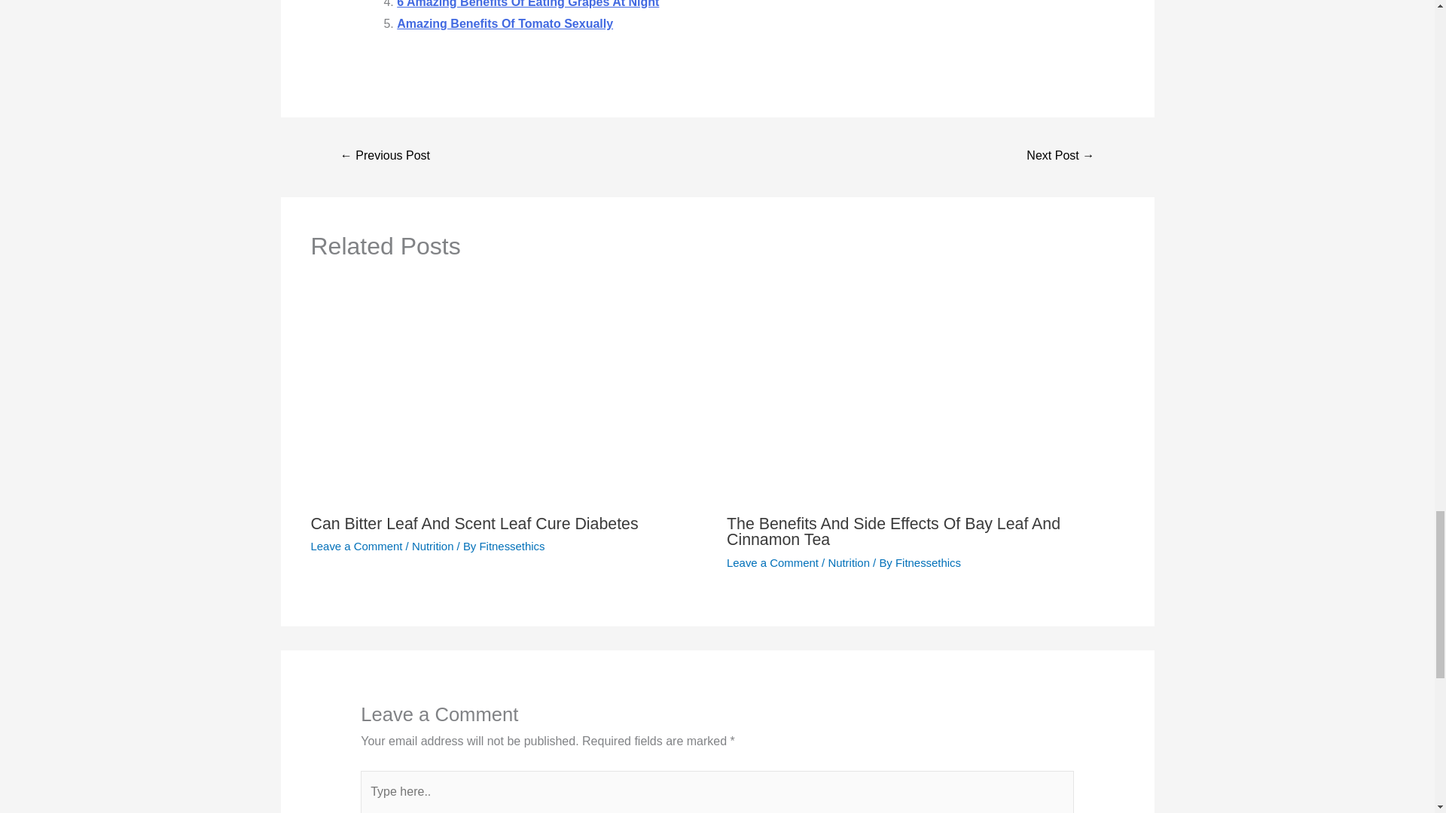 This screenshot has height=813, width=1446. What do you see at coordinates (355, 547) in the screenshot?
I see `Leave a Comment` at bounding box center [355, 547].